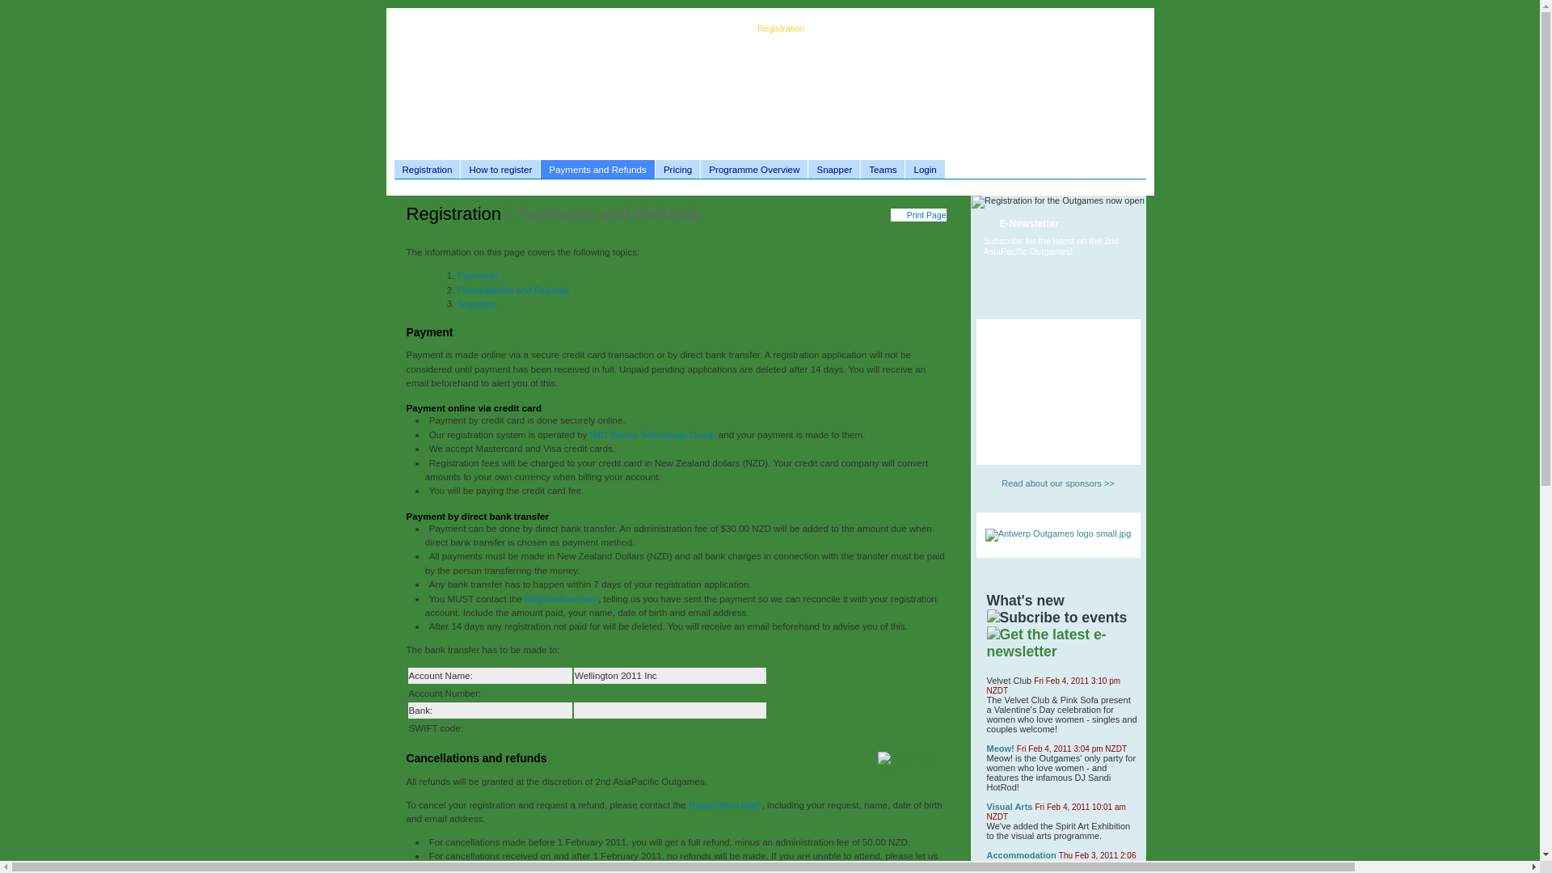 The image size is (1552, 873). I want to click on How to register, so click(500, 169).